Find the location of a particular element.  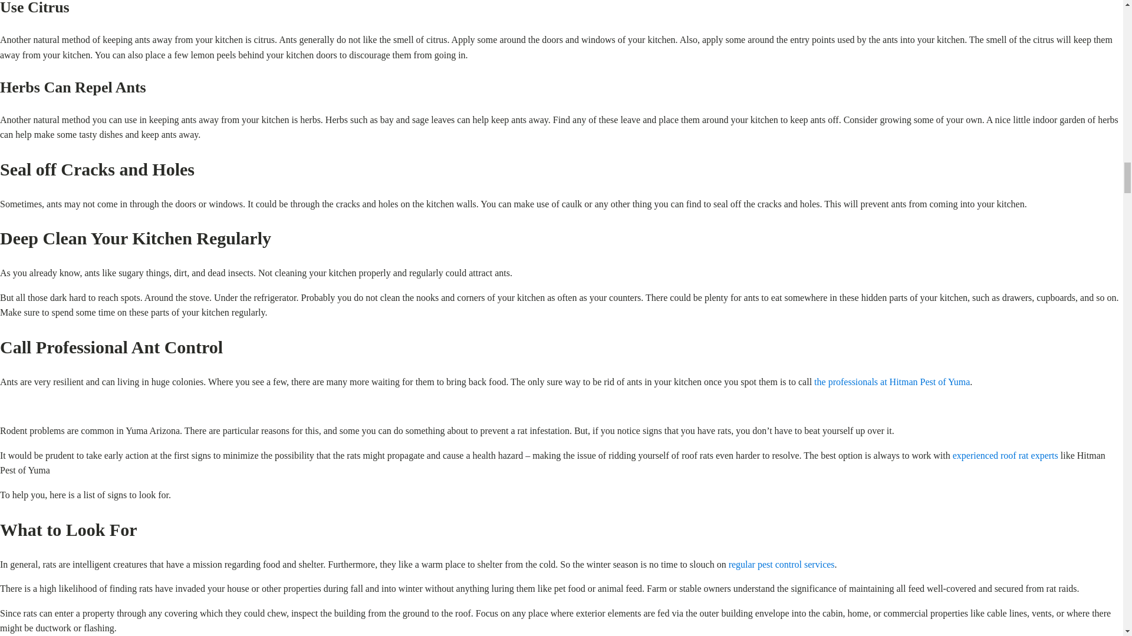

the professionals at Hitman Pest of Yuma is located at coordinates (891, 382).